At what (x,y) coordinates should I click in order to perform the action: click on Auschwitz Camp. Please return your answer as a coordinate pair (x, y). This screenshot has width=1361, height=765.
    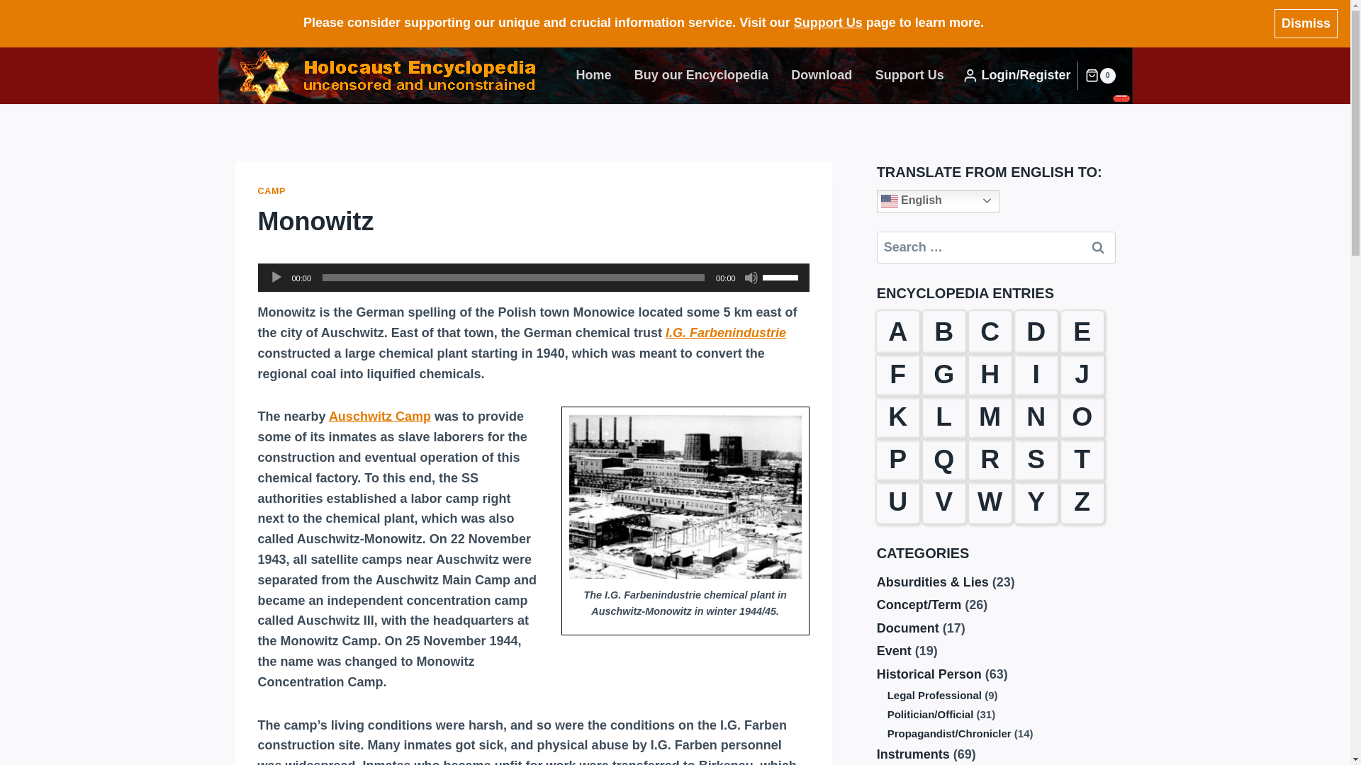
    Looking at the image, I should click on (380, 416).